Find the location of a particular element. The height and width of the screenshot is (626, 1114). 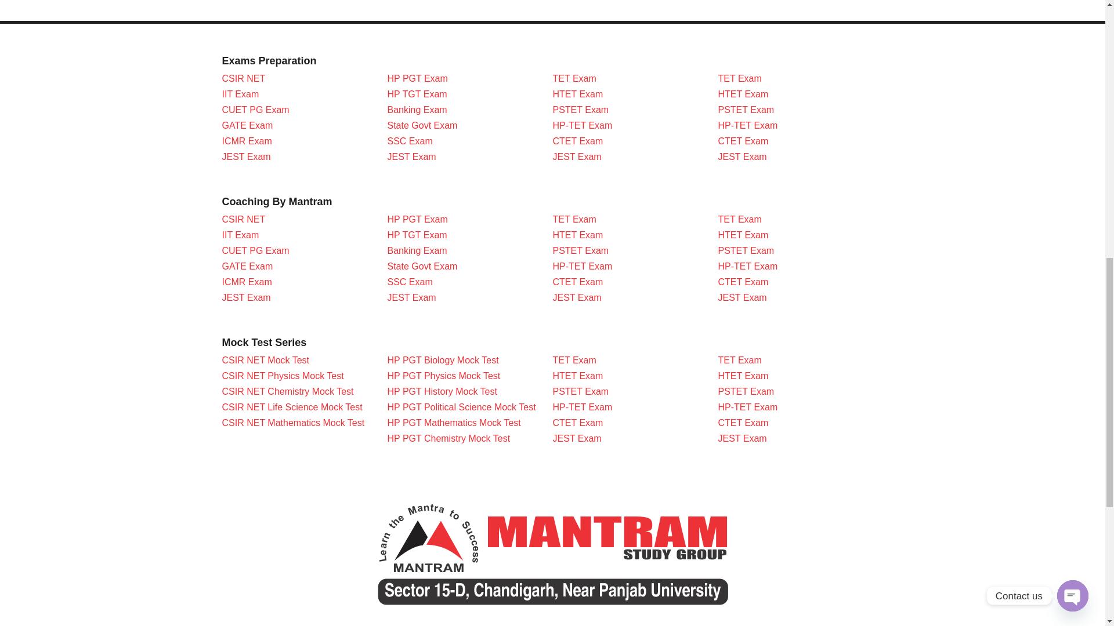

IIT Exam is located at coordinates (240, 94).